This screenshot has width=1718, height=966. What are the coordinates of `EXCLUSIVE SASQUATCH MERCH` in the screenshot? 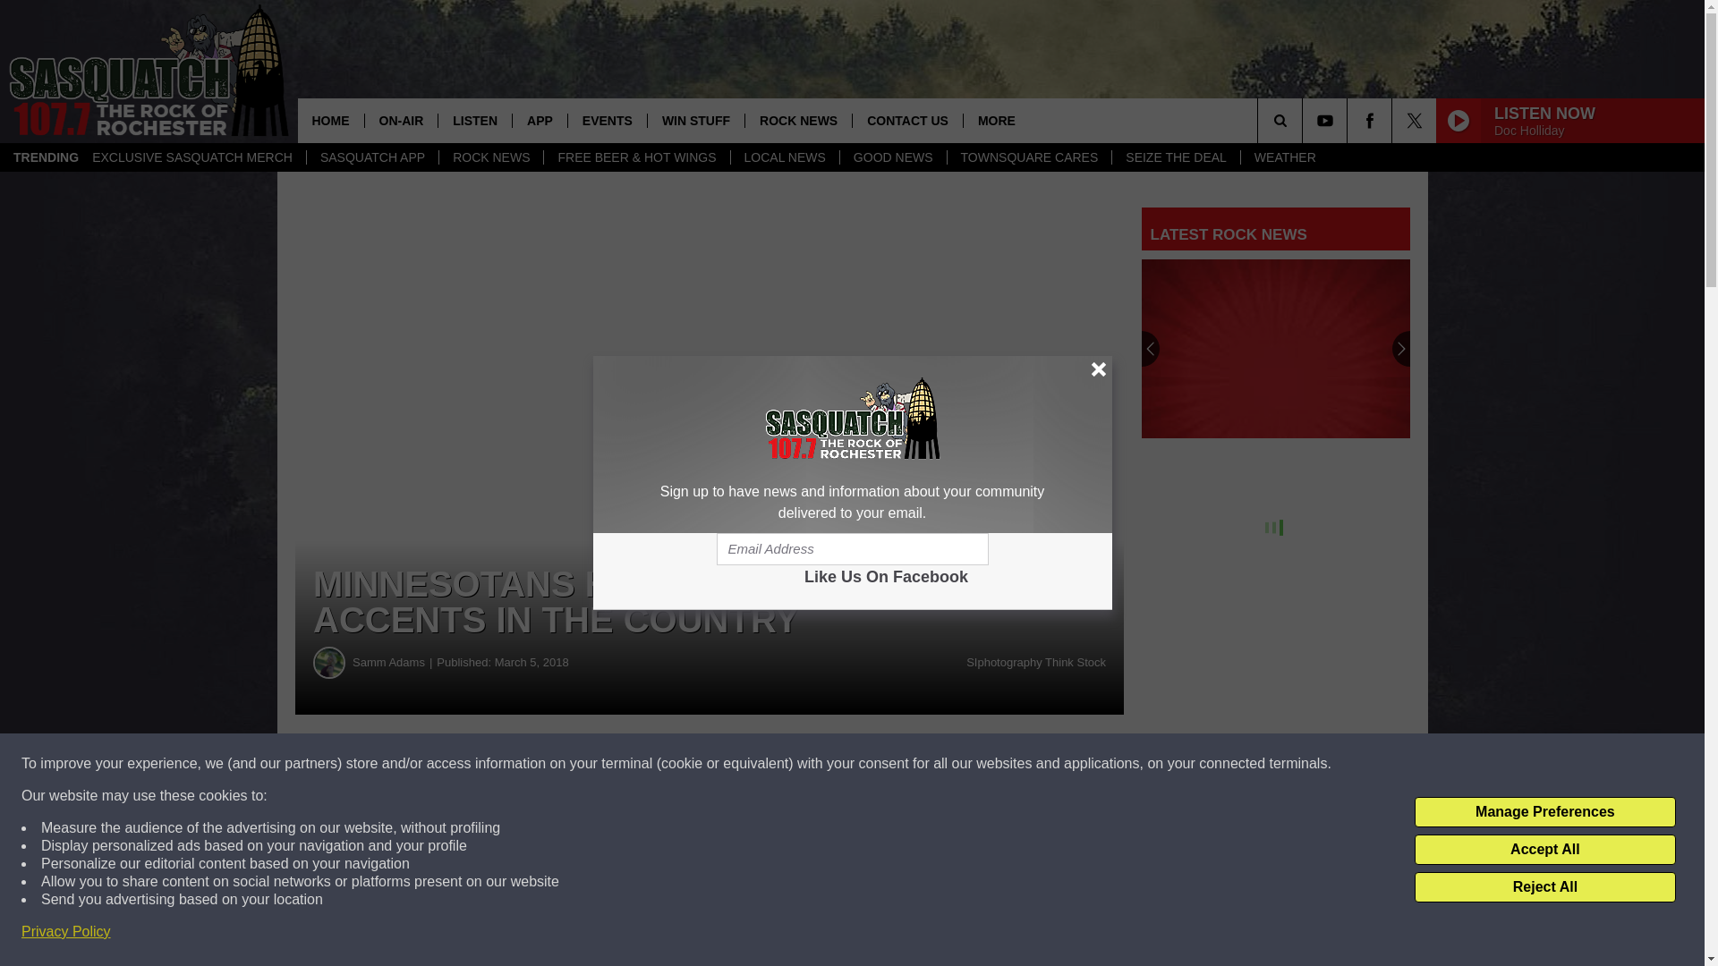 It's located at (191, 157).